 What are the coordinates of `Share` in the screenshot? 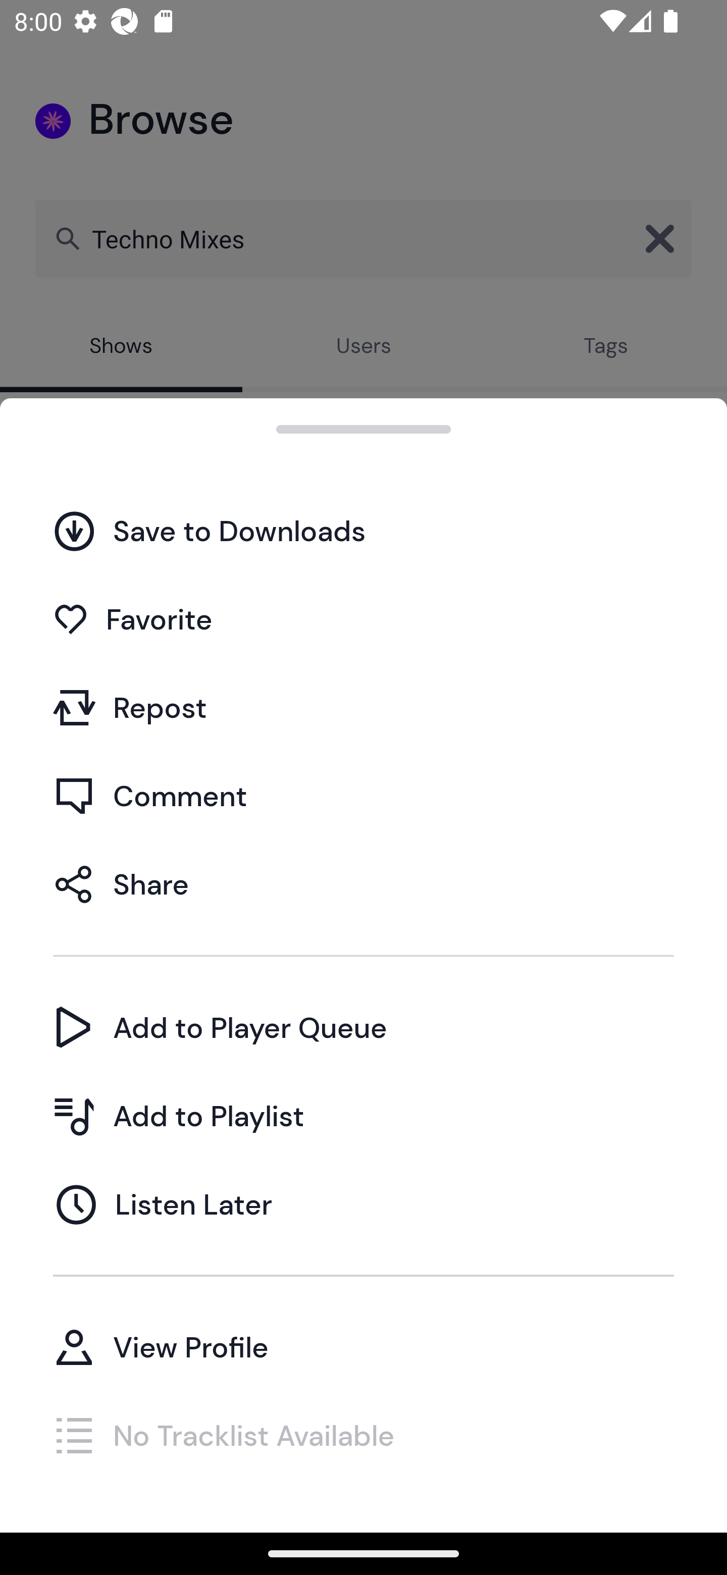 It's located at (363, 883).